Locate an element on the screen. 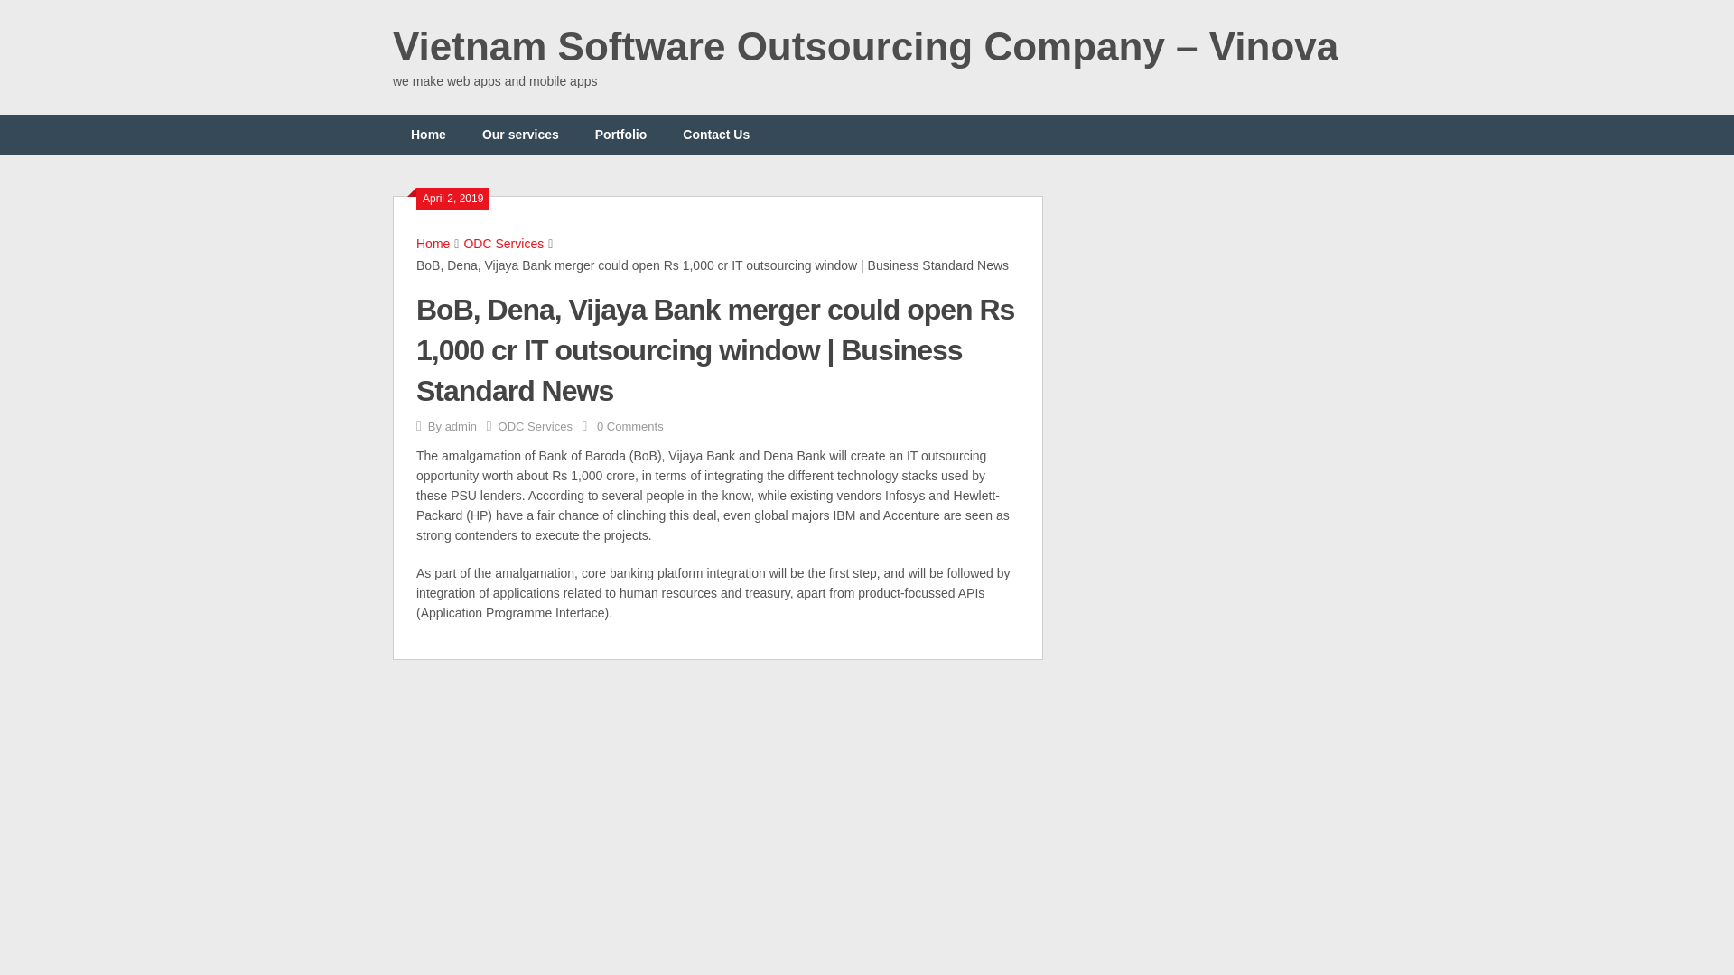 Image resolution: width=1734 pixels, height=975 pixels. 0 Comments is located at coordinates (630, 426).